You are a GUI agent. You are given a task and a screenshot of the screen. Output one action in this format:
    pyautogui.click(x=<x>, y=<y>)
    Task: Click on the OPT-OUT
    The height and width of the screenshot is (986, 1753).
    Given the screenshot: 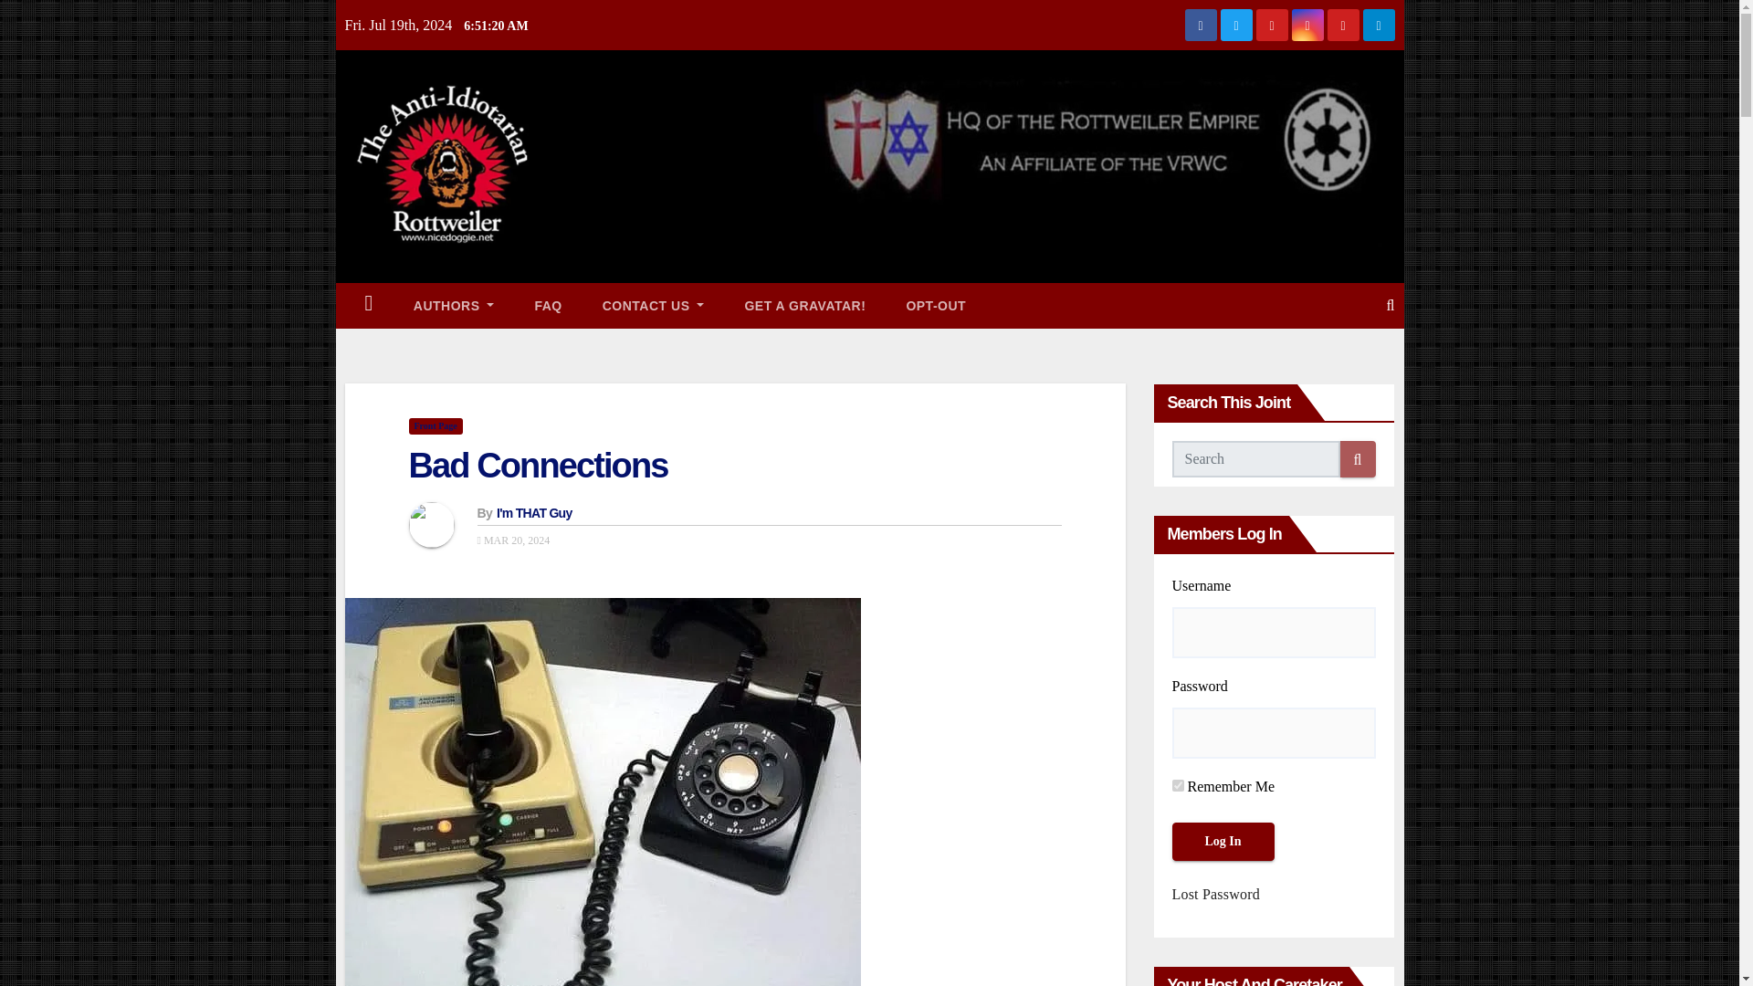 What is the action you would take?
    pyautogui.click(x=935, y=305)
    